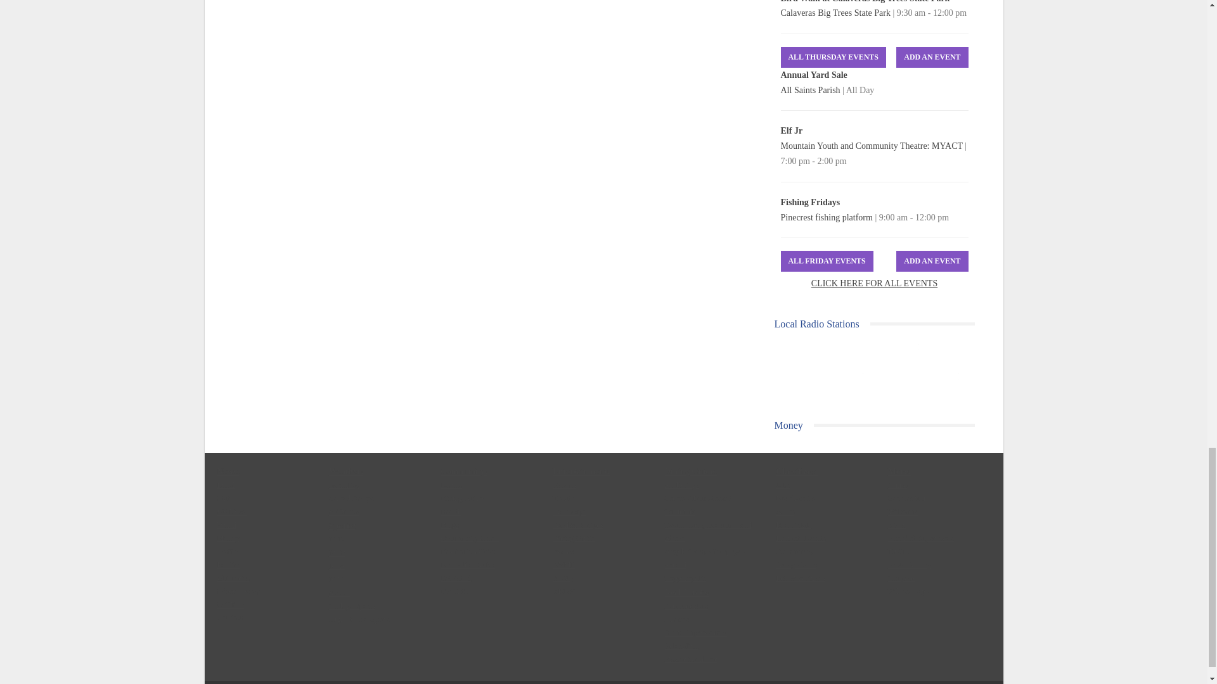  Describe the element at coordinates (827, 261) in the screenshot. I see `All Friday Events` at that location.